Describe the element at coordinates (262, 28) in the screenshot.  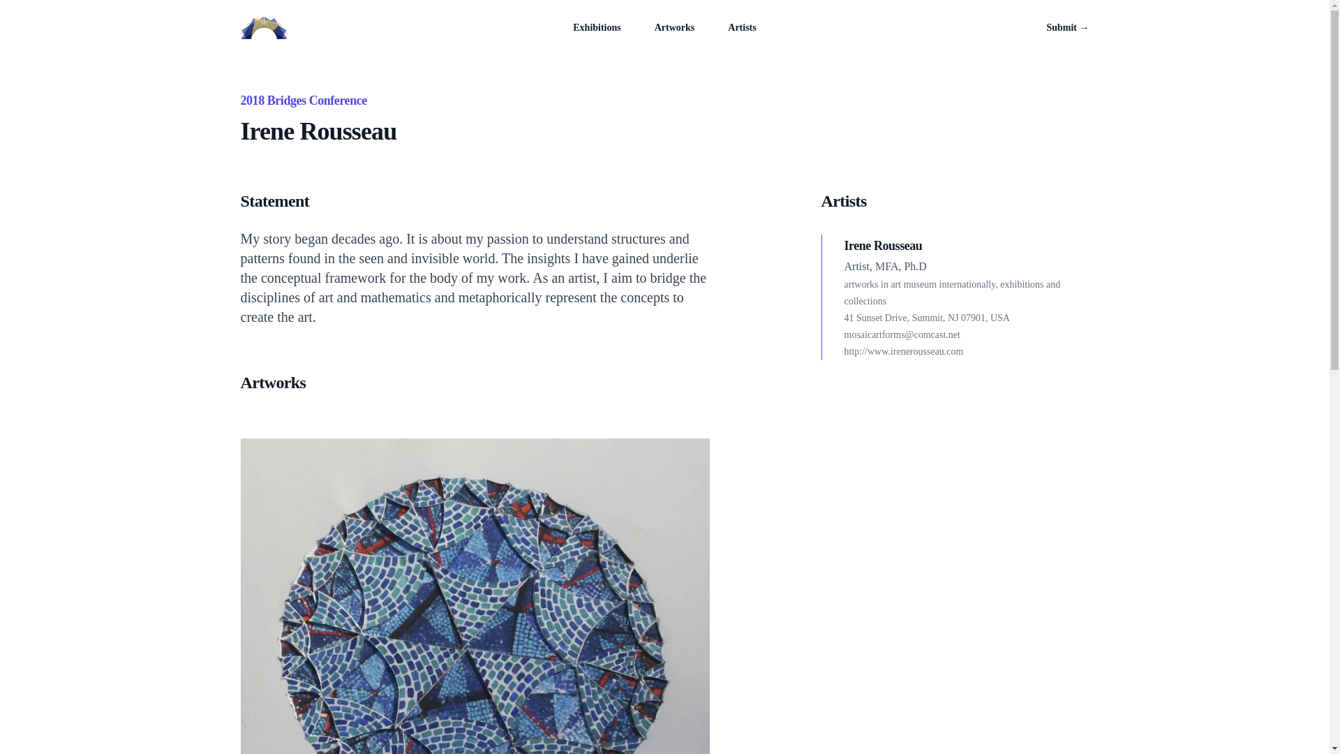
I see `Mathematical Art Galleries` at that location.